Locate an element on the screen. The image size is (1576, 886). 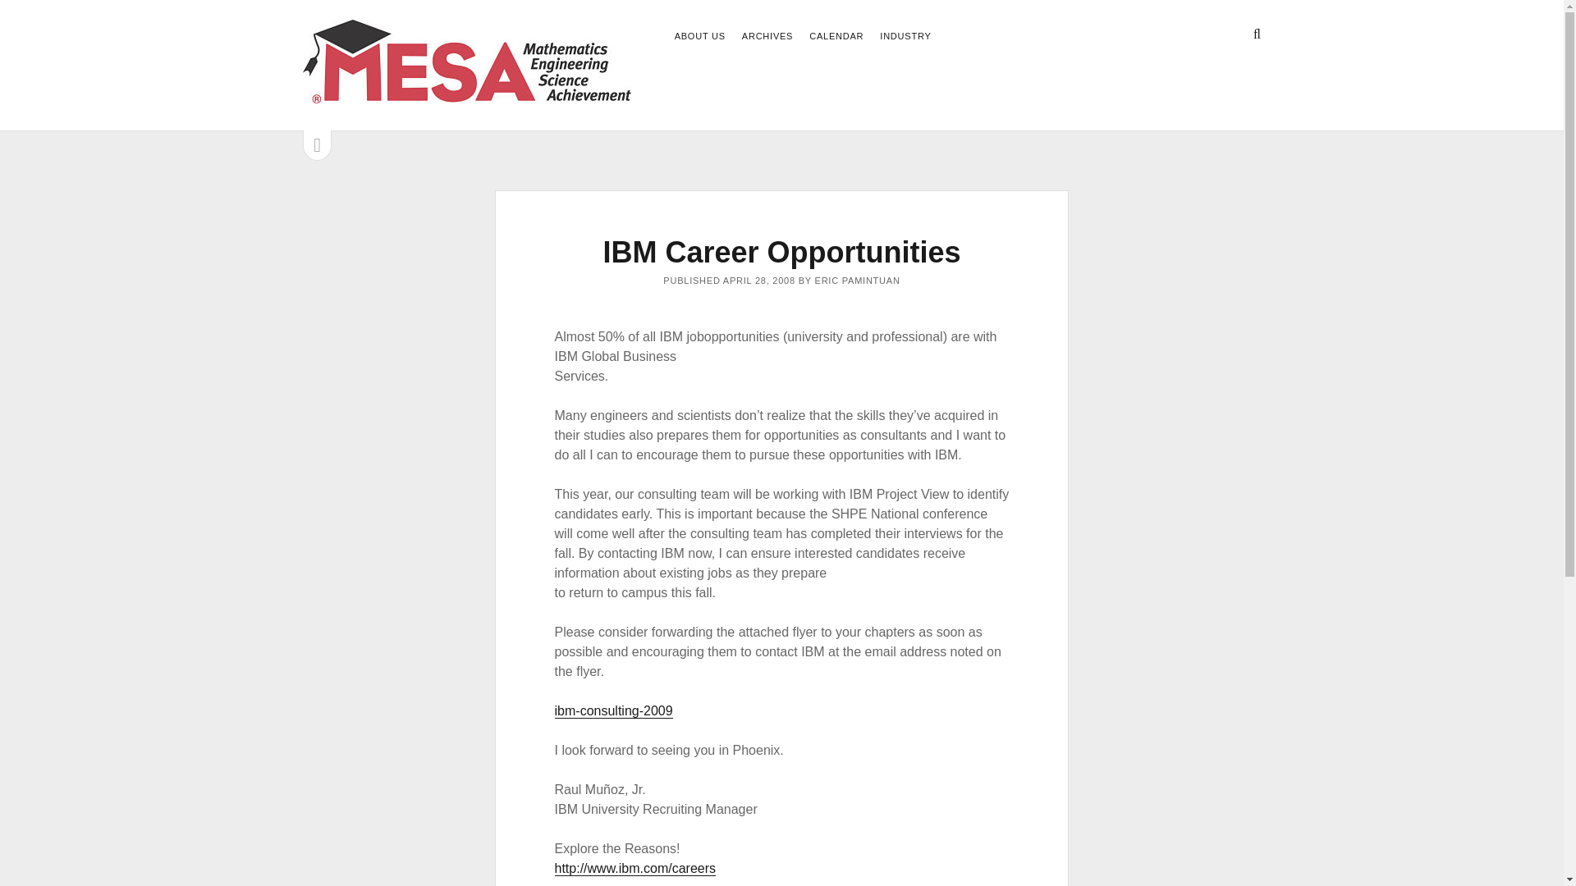
CALENDAR is located at coordinates (836, 37).